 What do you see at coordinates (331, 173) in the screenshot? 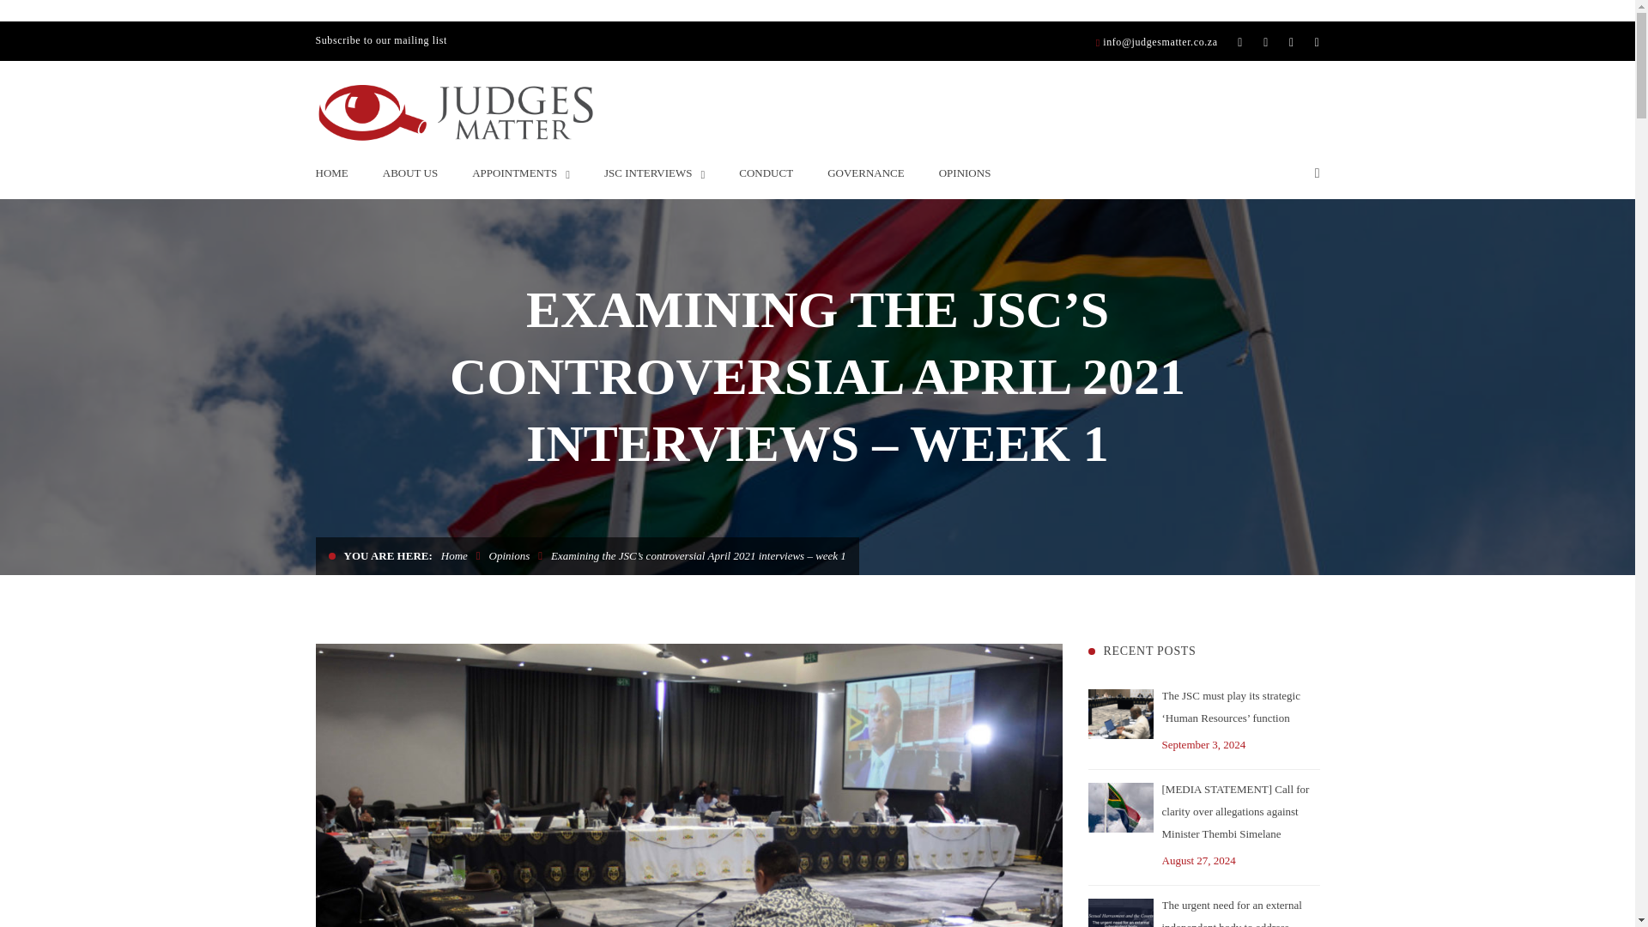
I see `HOME` at bounding box center [331, 173].